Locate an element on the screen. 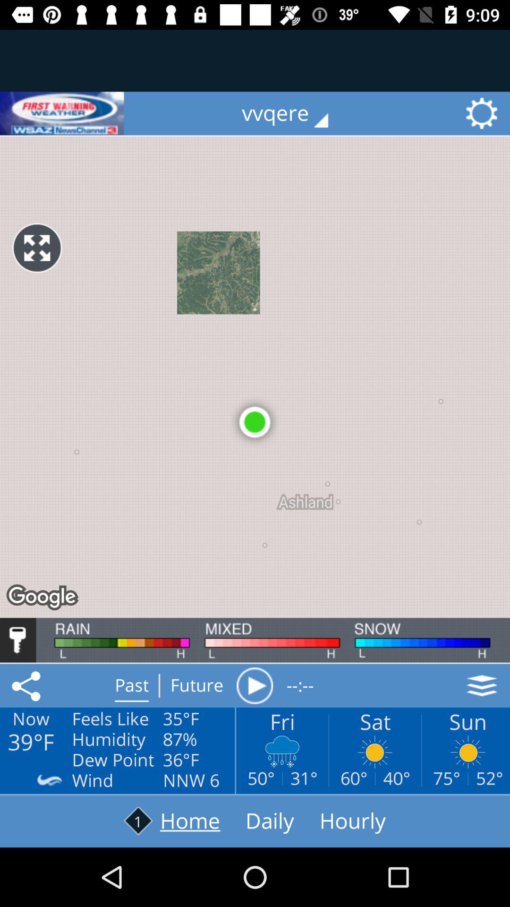  go to key is located at coordinates (18, 640).